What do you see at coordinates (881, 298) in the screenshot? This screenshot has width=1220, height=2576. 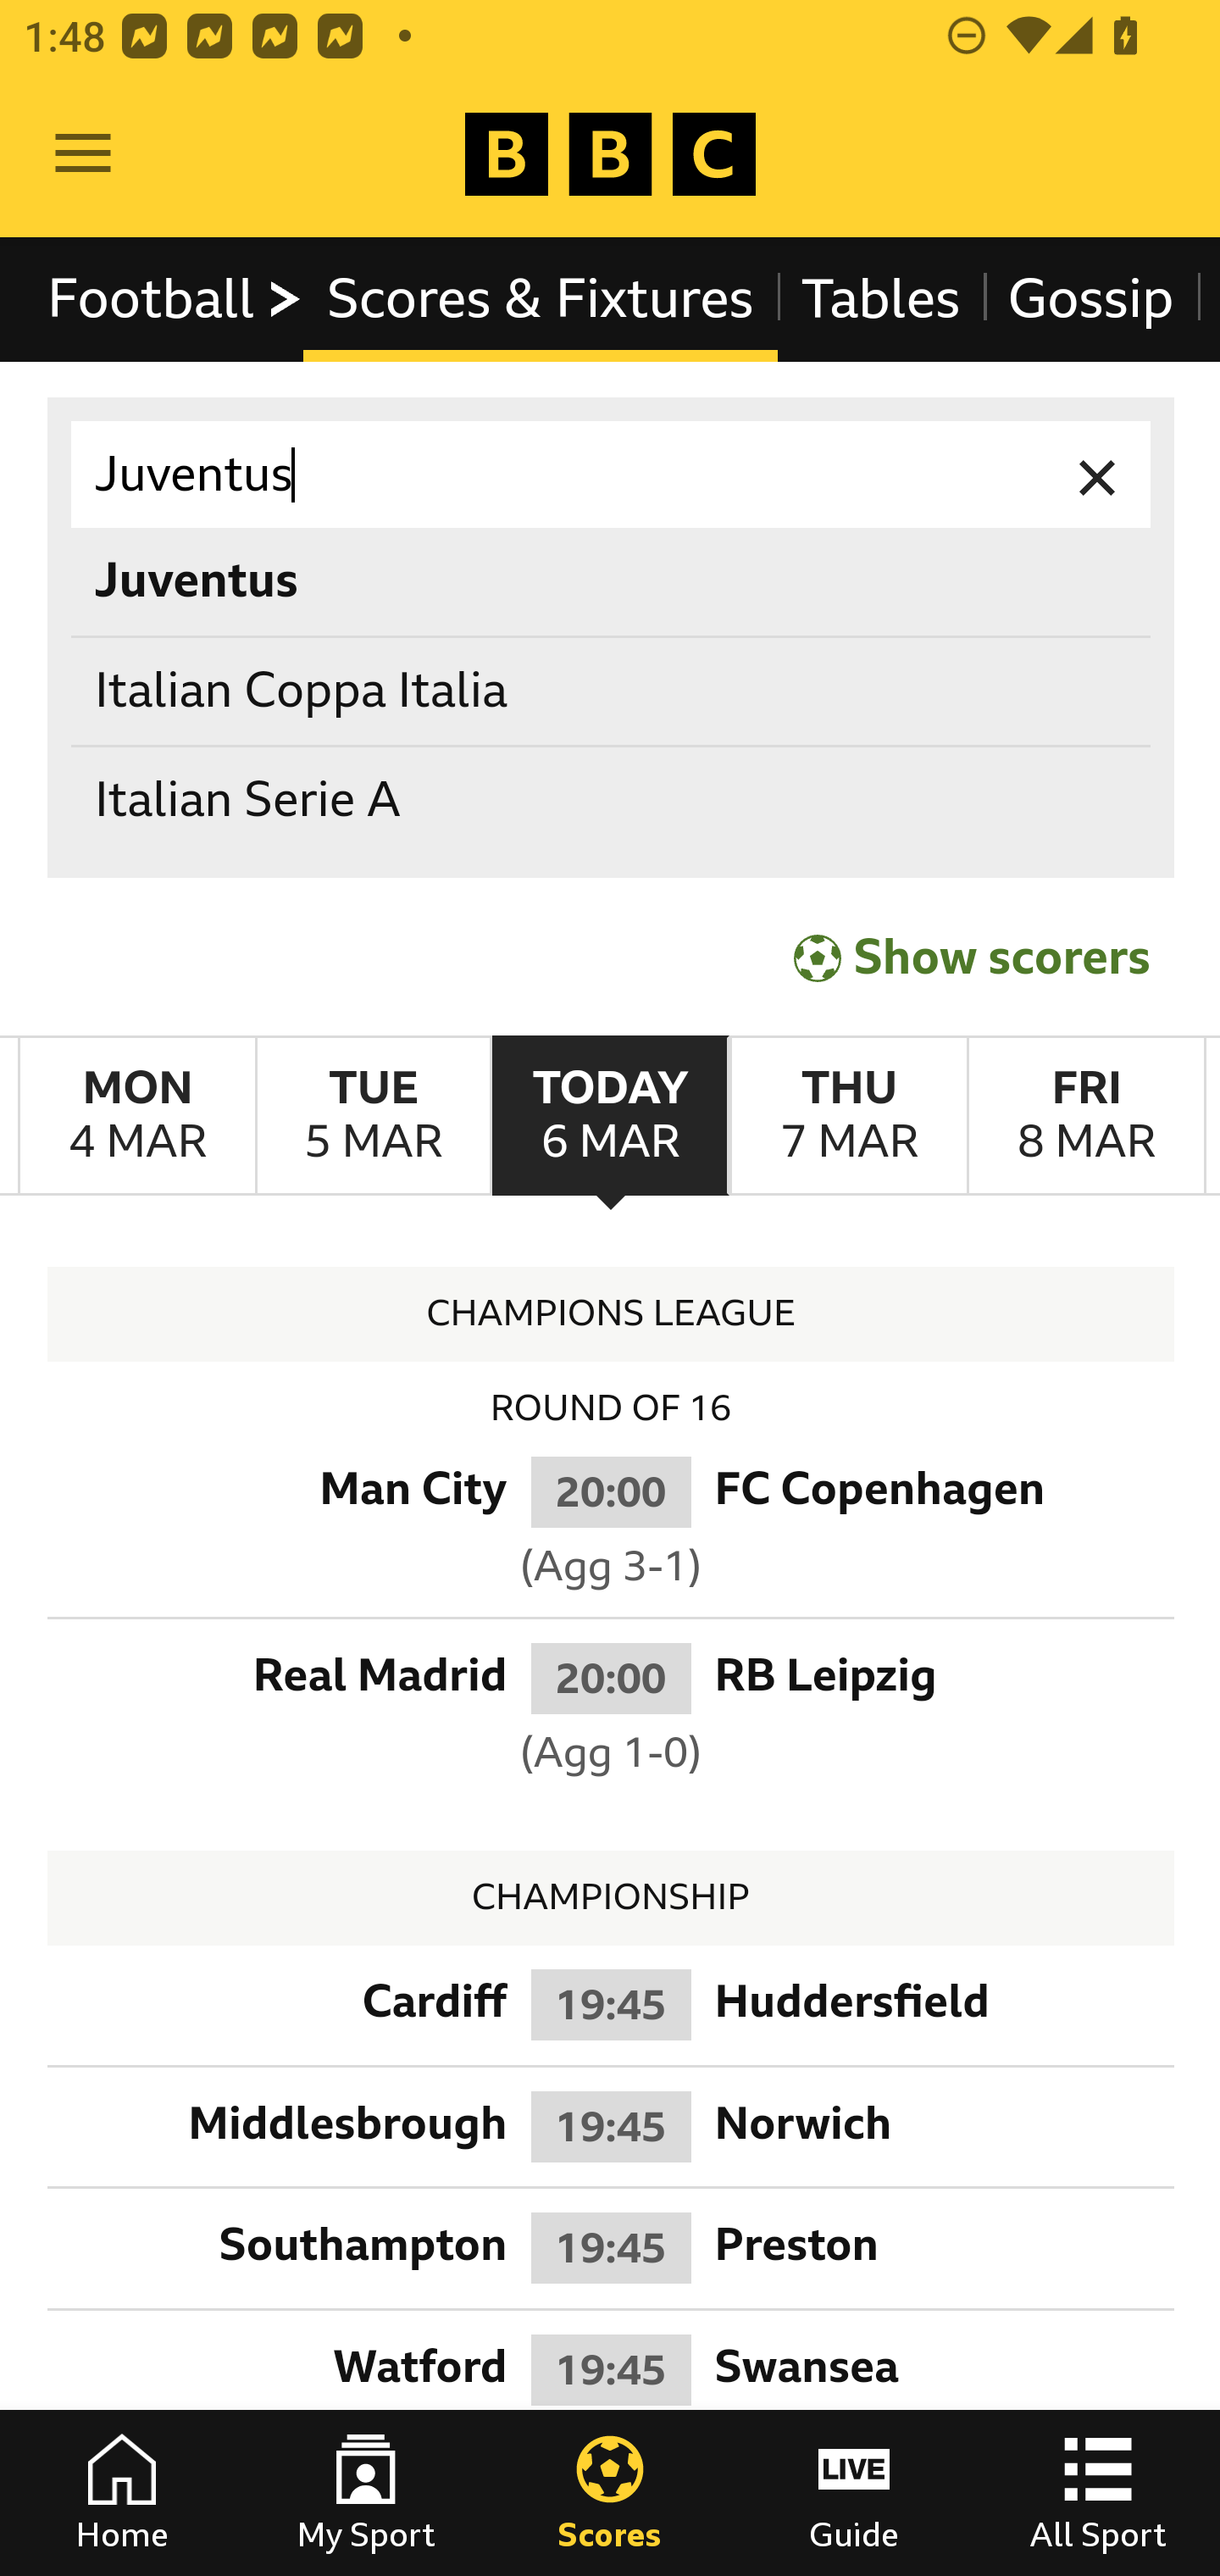 I see `Tables` at bounding box center [881, 298].